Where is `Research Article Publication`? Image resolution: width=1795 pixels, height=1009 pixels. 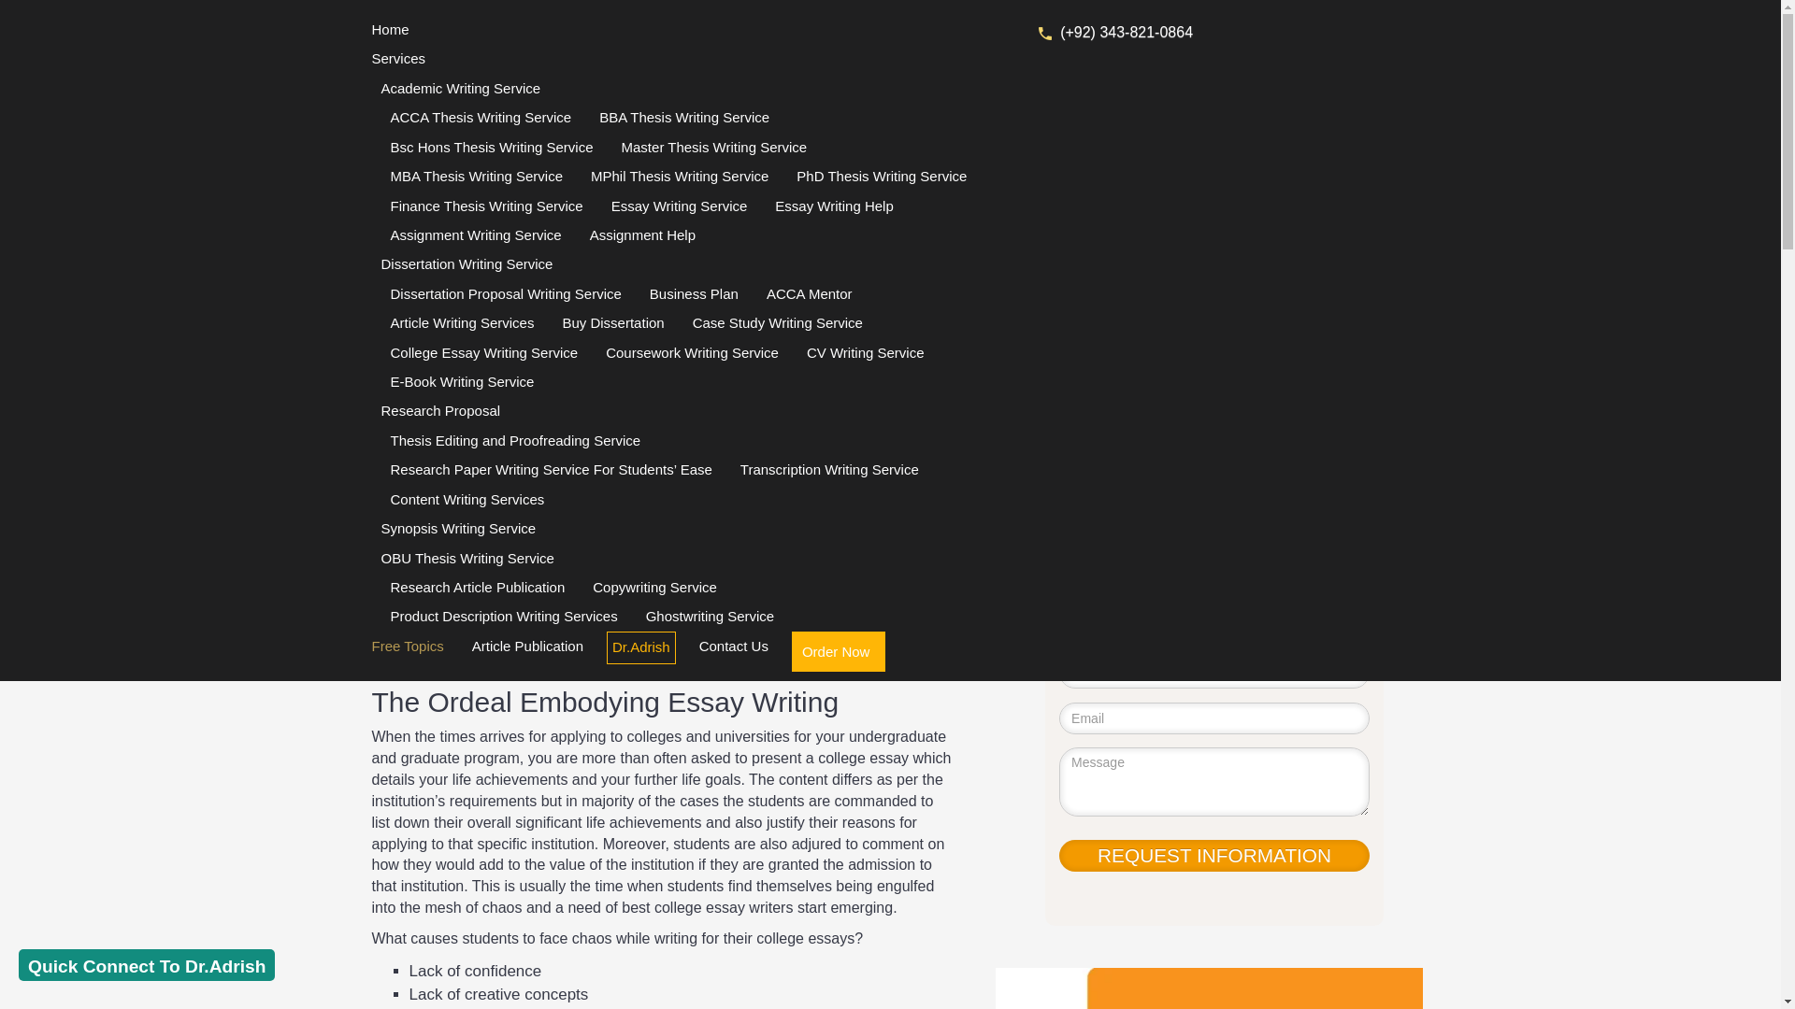
Research Article Publication is located at coordinates (477, 587).